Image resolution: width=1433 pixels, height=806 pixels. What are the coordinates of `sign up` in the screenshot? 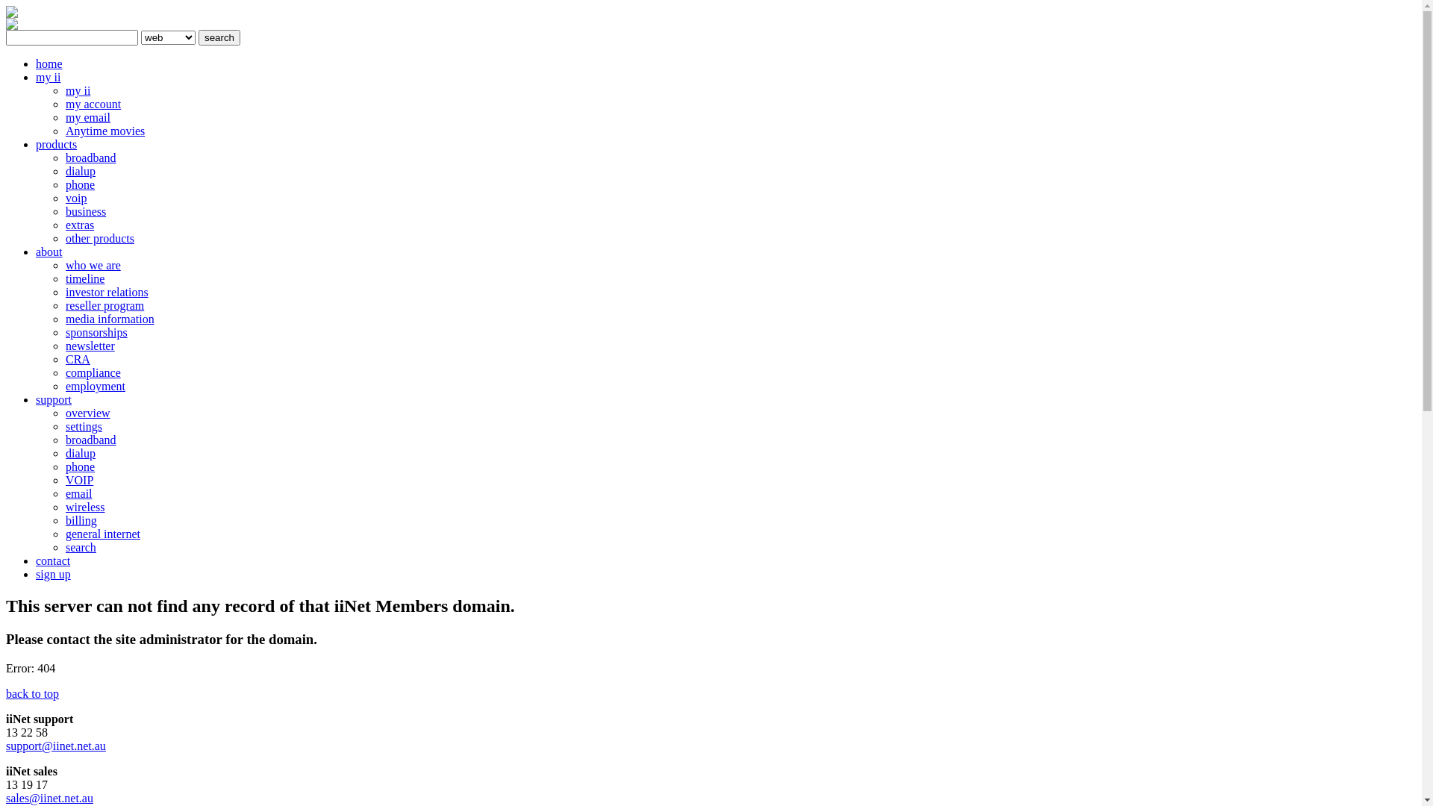 It's located at (54, 575).